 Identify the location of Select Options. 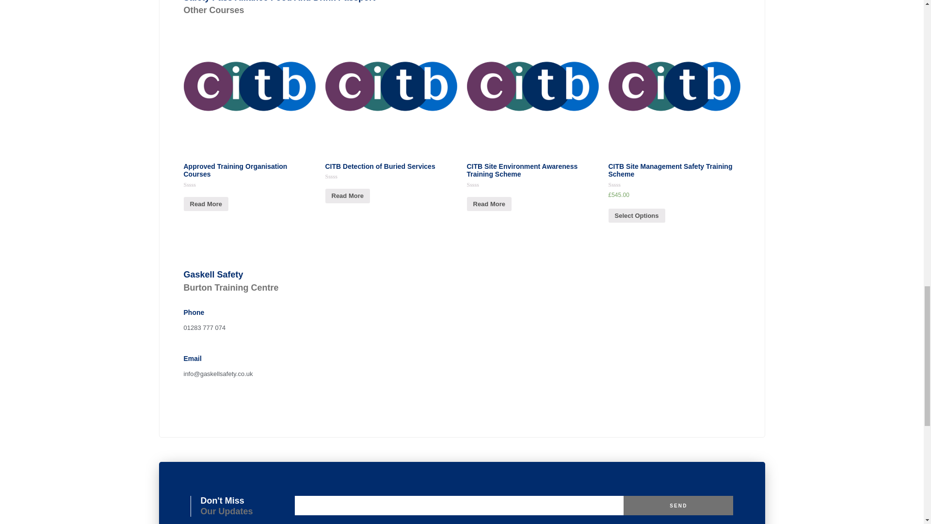
(636, 215).